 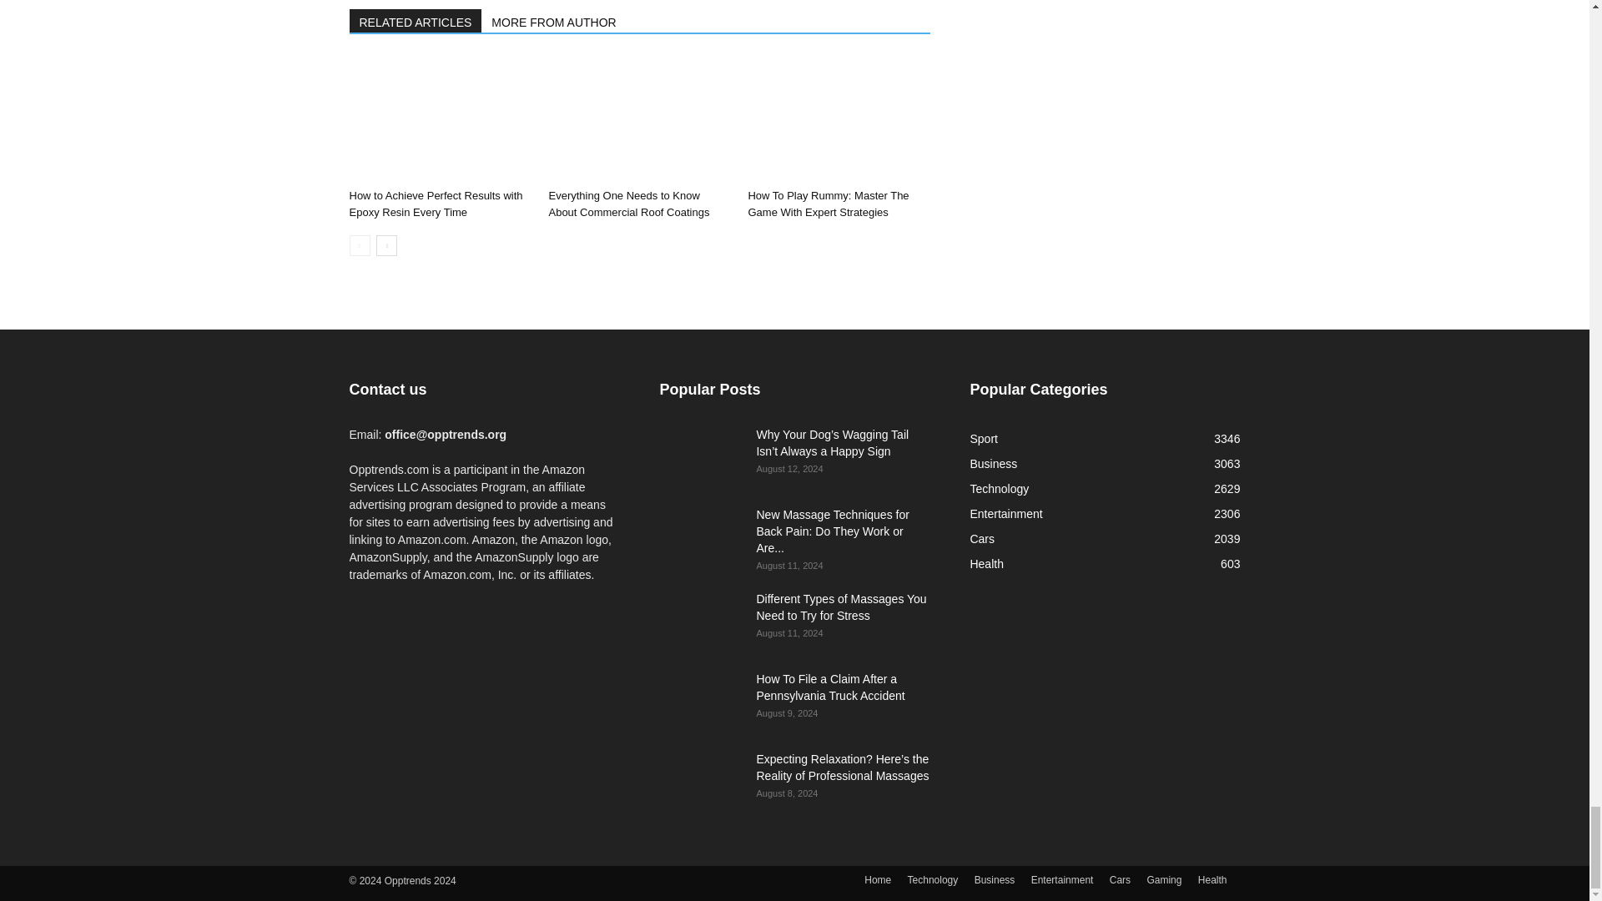 I want to click on Everything One Needs to Know About Commercial Roof Coatings, so click(x=628, y=204).